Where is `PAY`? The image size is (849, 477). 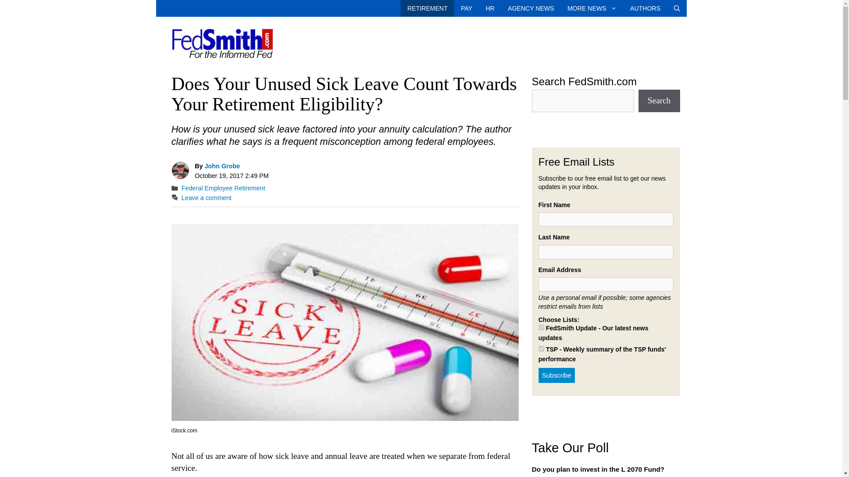
PAY is located at coordinates (466, 8).